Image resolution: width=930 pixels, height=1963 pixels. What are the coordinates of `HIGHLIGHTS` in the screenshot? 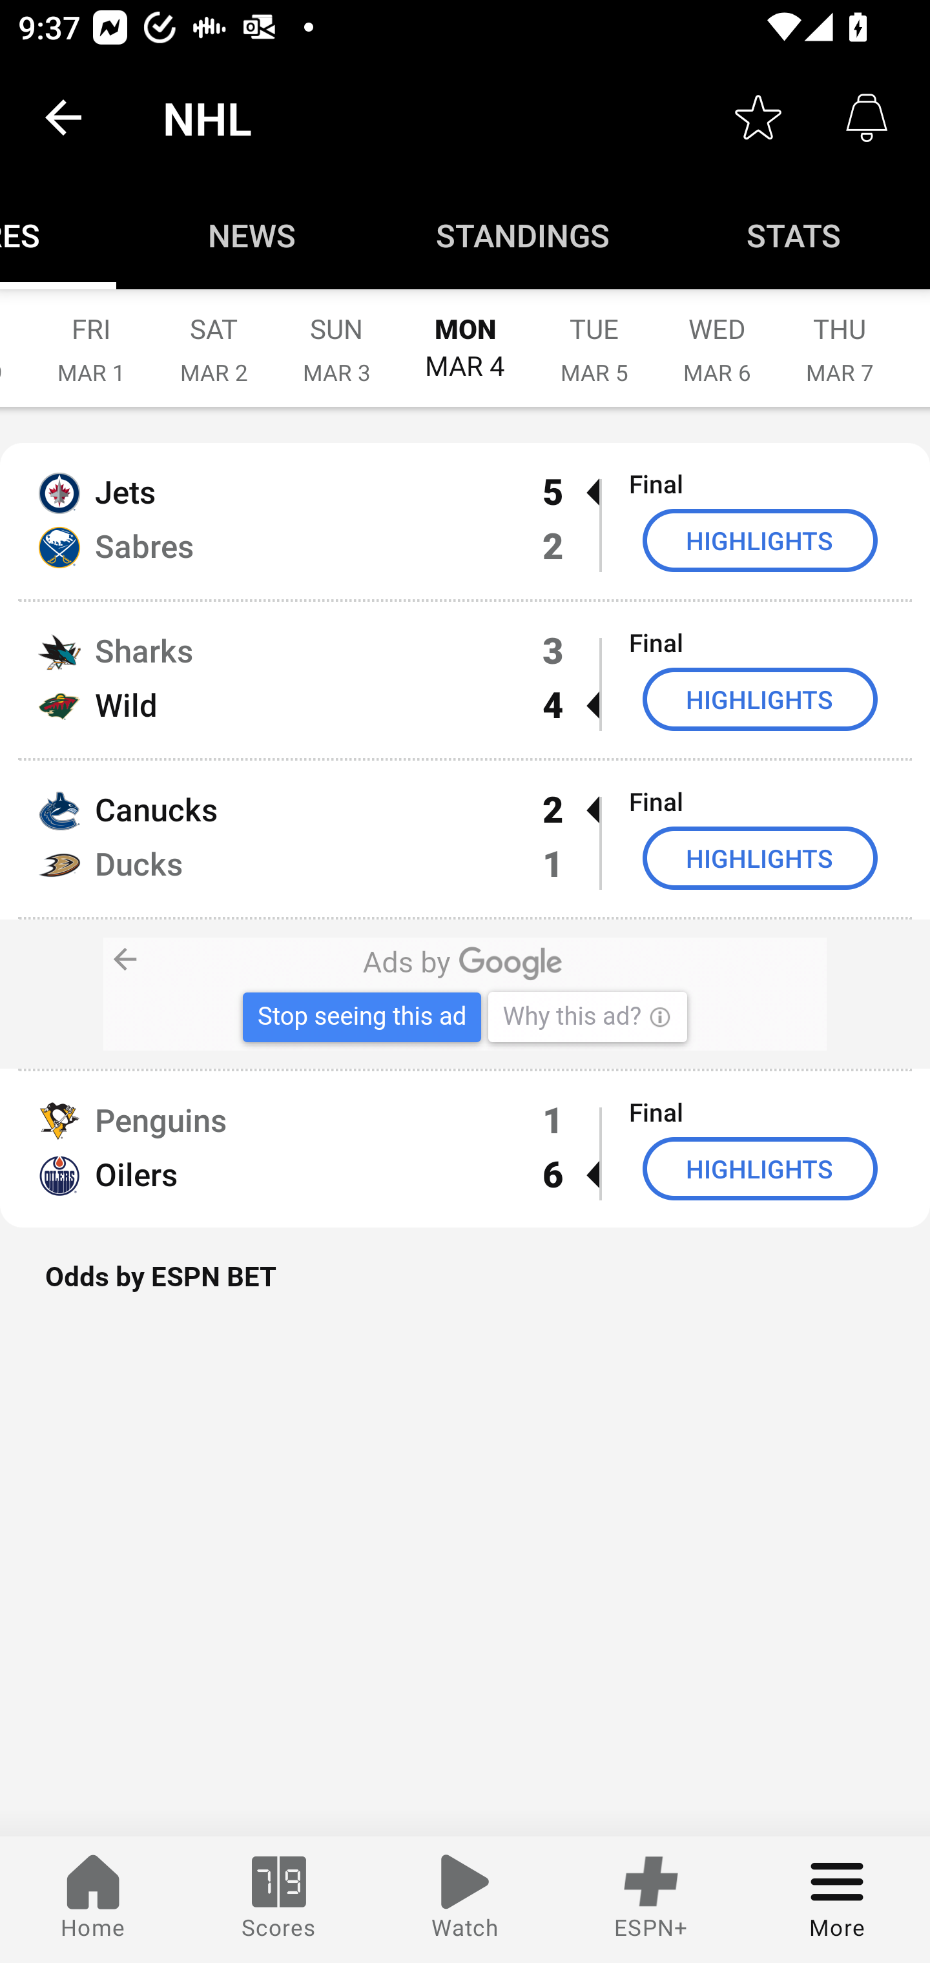 It's located at (760, 540).